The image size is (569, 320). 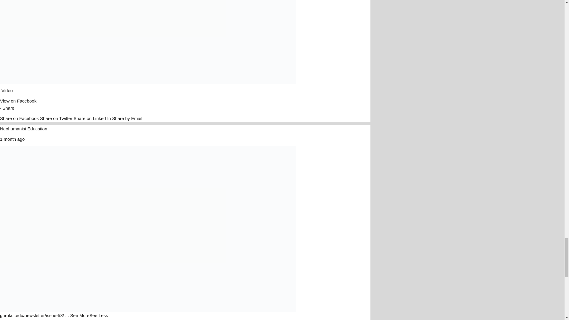 What do you see at coordinates (18, 101) in the screenshot?
I see `View on Facebook` at bounding box center [18, 101].